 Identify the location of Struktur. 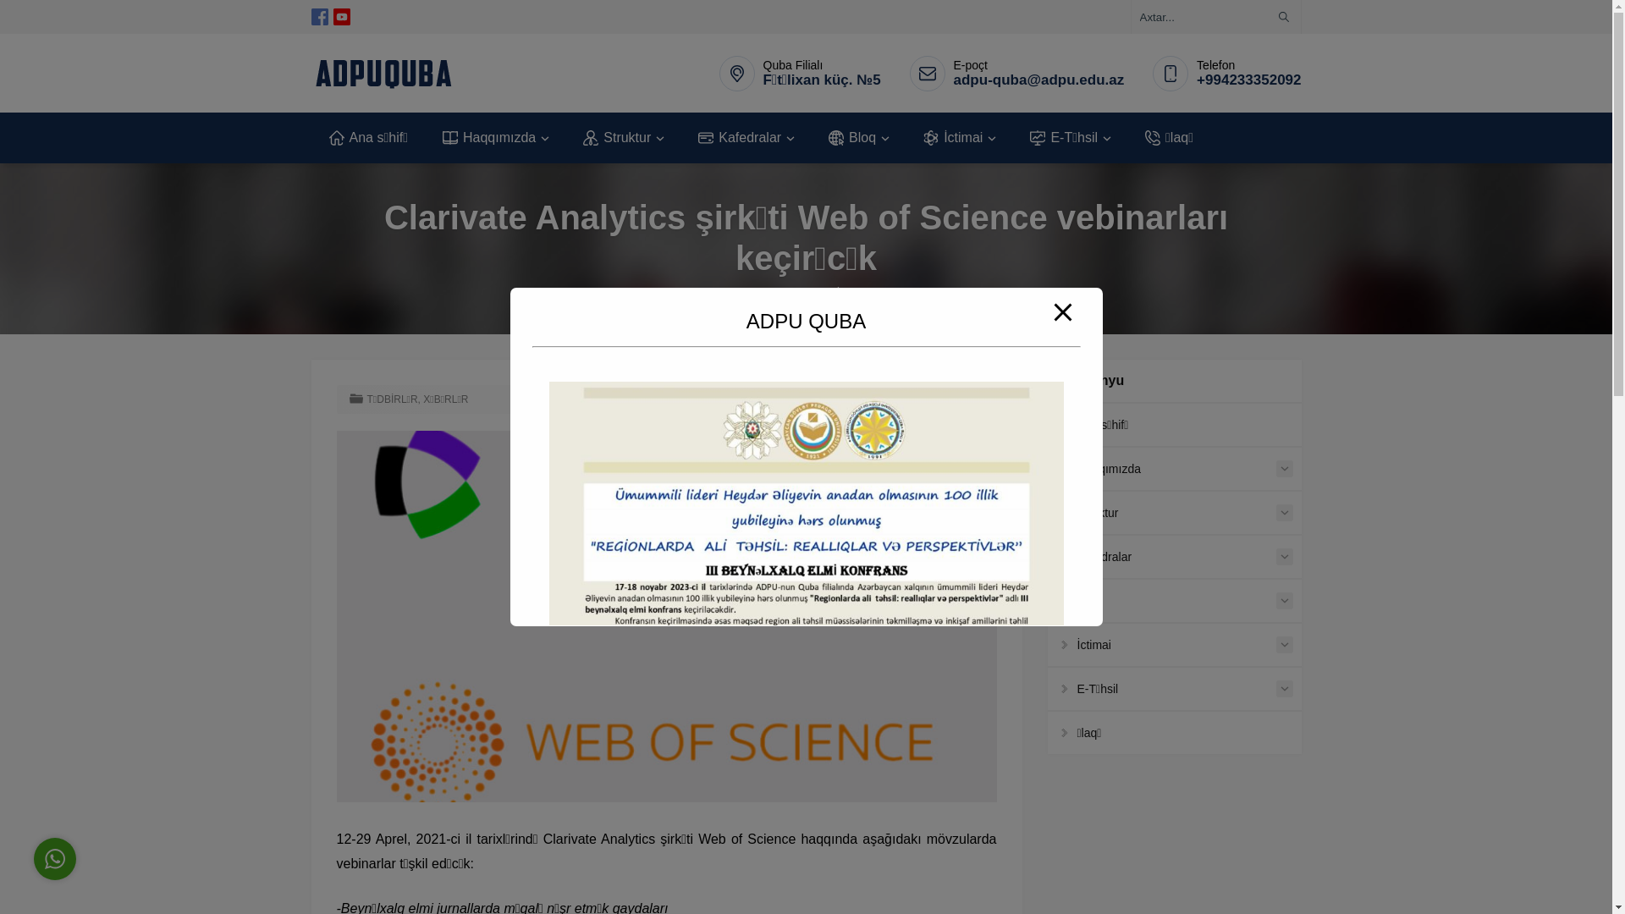
(623, 138).